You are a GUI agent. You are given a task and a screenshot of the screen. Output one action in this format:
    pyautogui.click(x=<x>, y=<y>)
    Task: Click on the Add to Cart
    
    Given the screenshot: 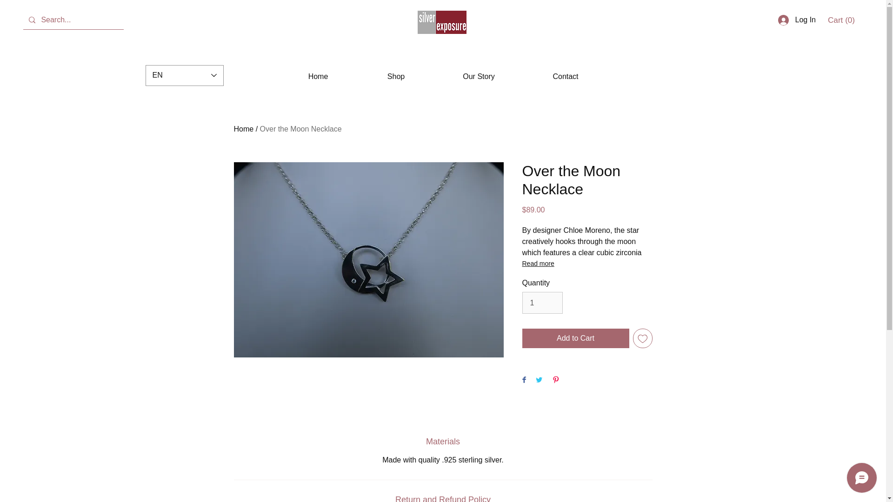 What is the action you would take?
    pyautogui.click(x=575, y=338)
    